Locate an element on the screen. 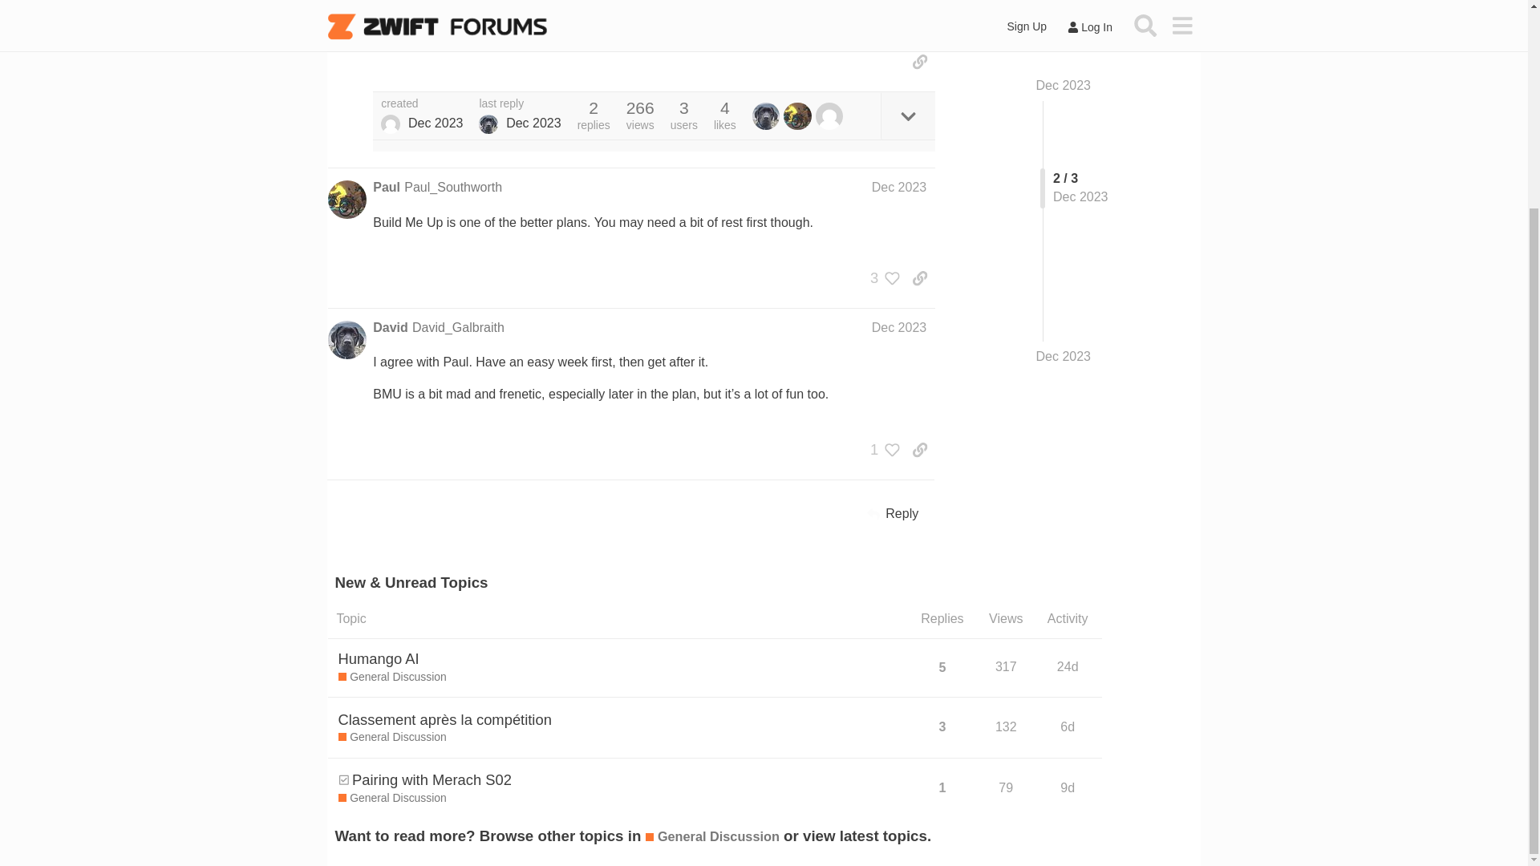 This screenshot has width=1540, height=866. Dec 29, 2023 8:08 am is located at coordinates (435, 123).